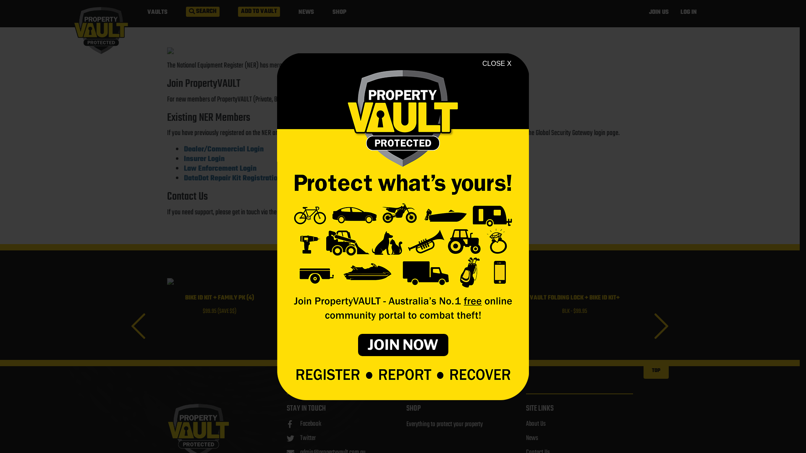 The image size is (806, 453). I want to click on BIKE ID KIT + FAMILY PK (4)
$99.95 (SAVE $$)
 , so click(220, 305).